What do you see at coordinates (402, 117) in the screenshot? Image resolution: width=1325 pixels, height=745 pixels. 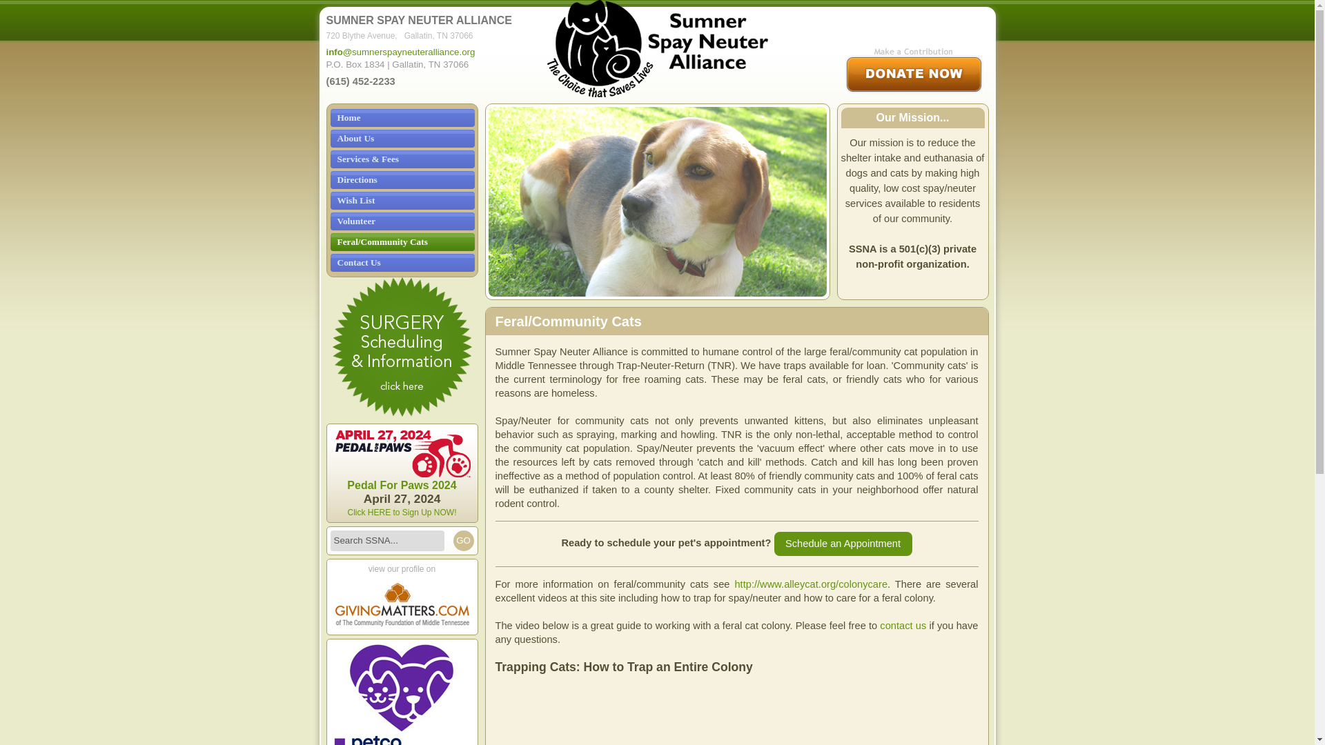 I see `Home` at bounding box center [402, 117].